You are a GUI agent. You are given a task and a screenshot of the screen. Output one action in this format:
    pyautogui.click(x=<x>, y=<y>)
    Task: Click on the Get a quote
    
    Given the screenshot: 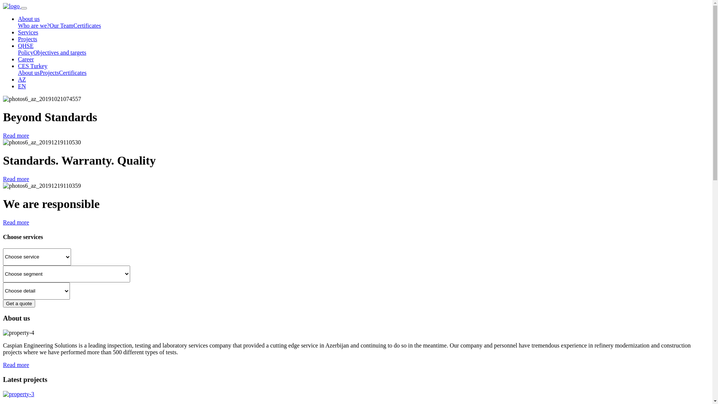 What is the action you would take?
    pyautogui.click(x=19, y=304)
    